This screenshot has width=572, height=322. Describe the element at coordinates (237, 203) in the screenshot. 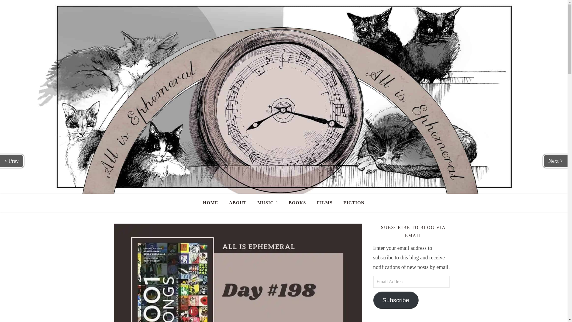

I see `ABOUT` at that location.